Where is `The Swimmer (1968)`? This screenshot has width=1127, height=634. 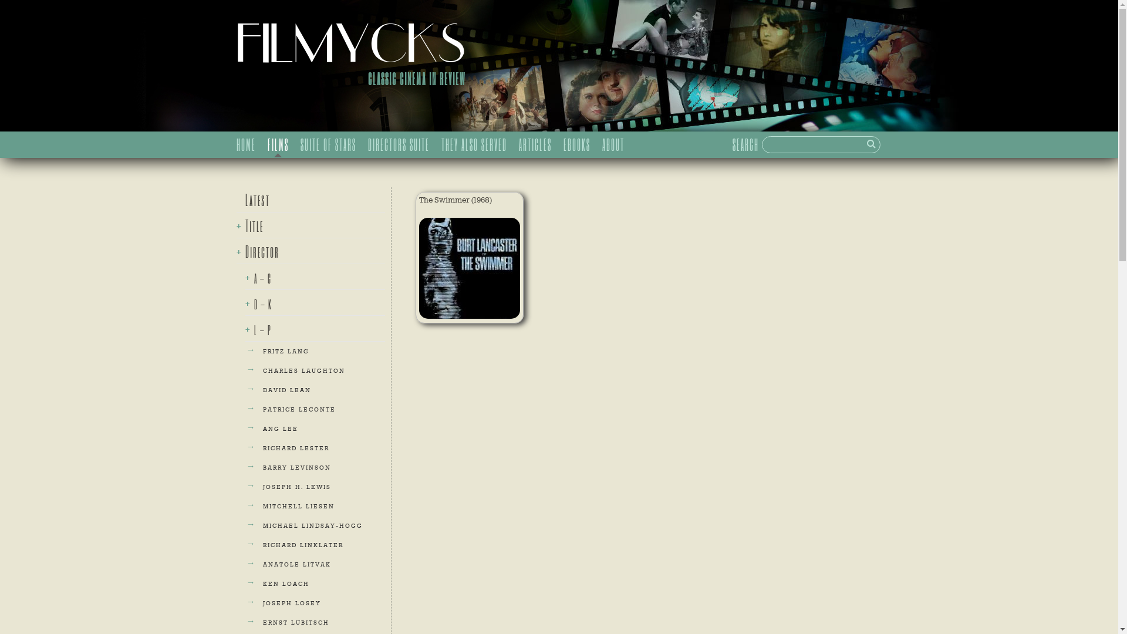 The Swimmer (1968) is located at coordinates (470, 258).